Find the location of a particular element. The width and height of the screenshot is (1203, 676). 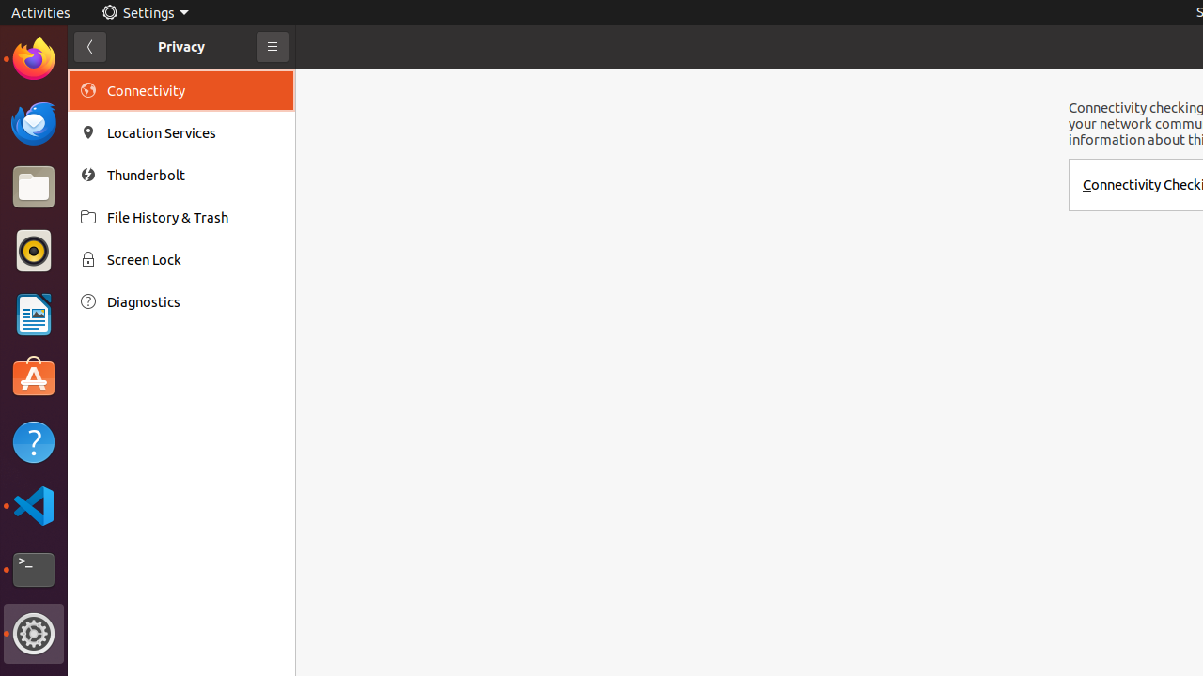

Settings is located at coordinates (145, 13).